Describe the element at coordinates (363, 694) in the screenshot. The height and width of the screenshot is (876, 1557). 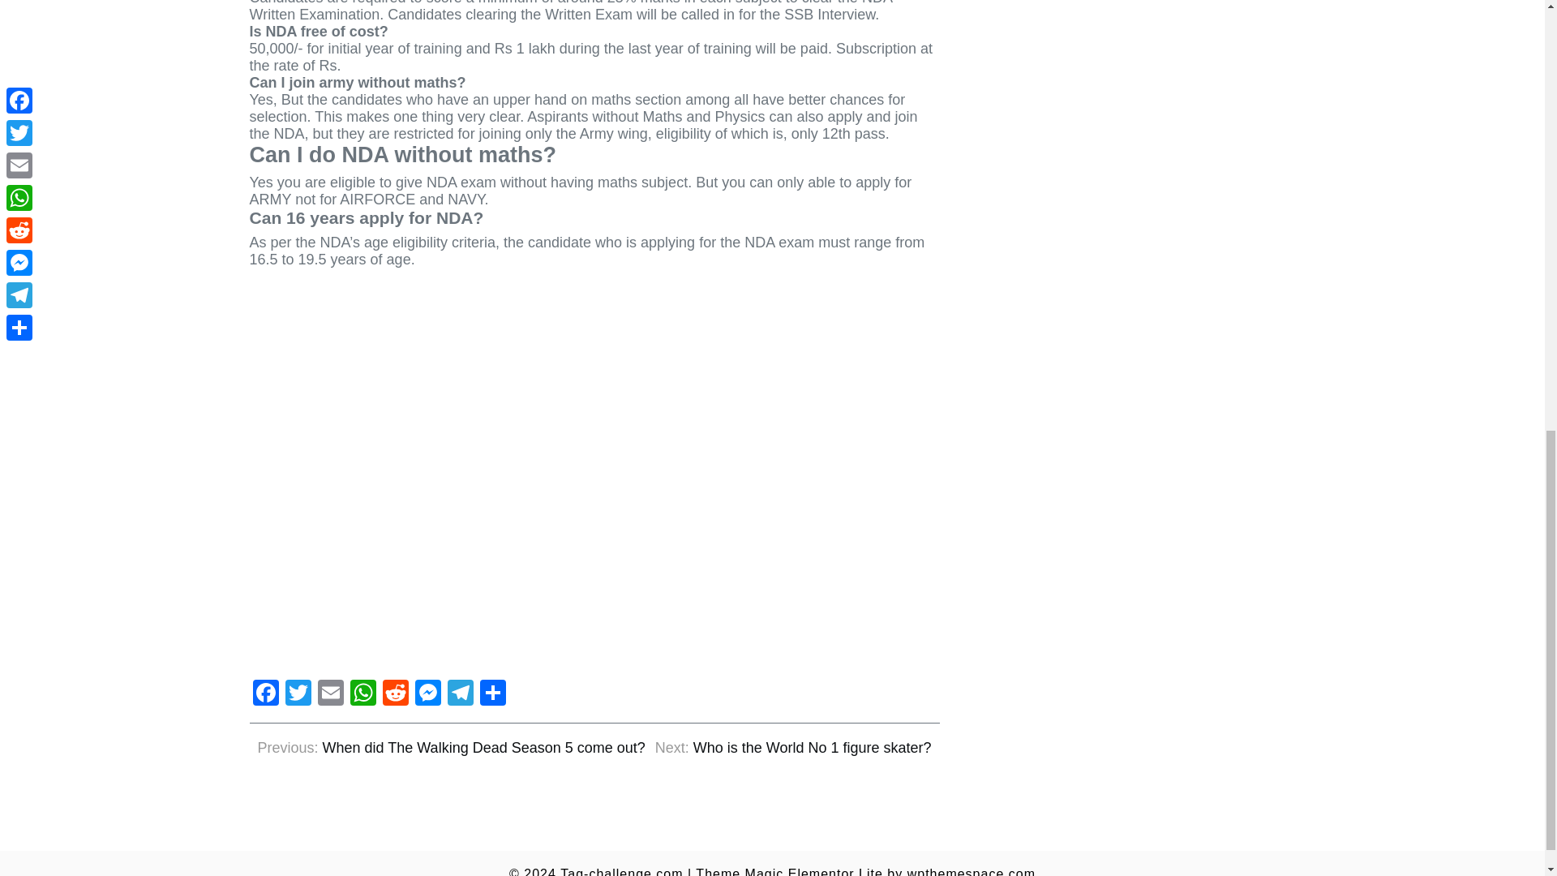
I see `WhatsApp` at that location.